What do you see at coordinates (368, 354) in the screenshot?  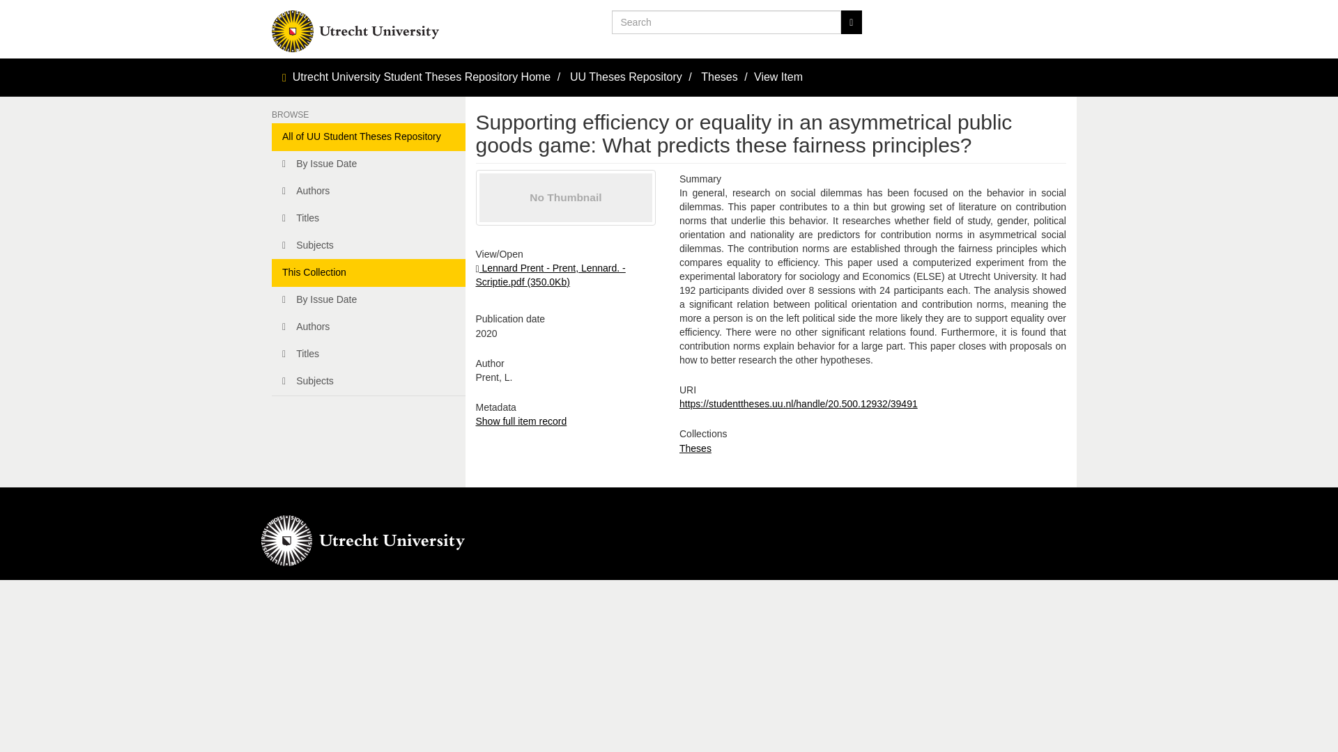 I see `Titles` at bounding box center [368, 354].